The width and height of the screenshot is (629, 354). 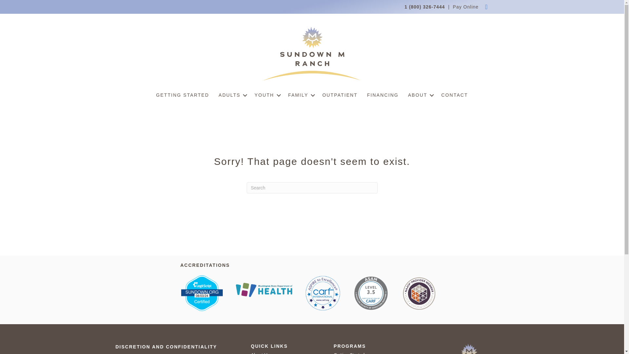 I want to click on FINANCING, so click(x=383, y=95).